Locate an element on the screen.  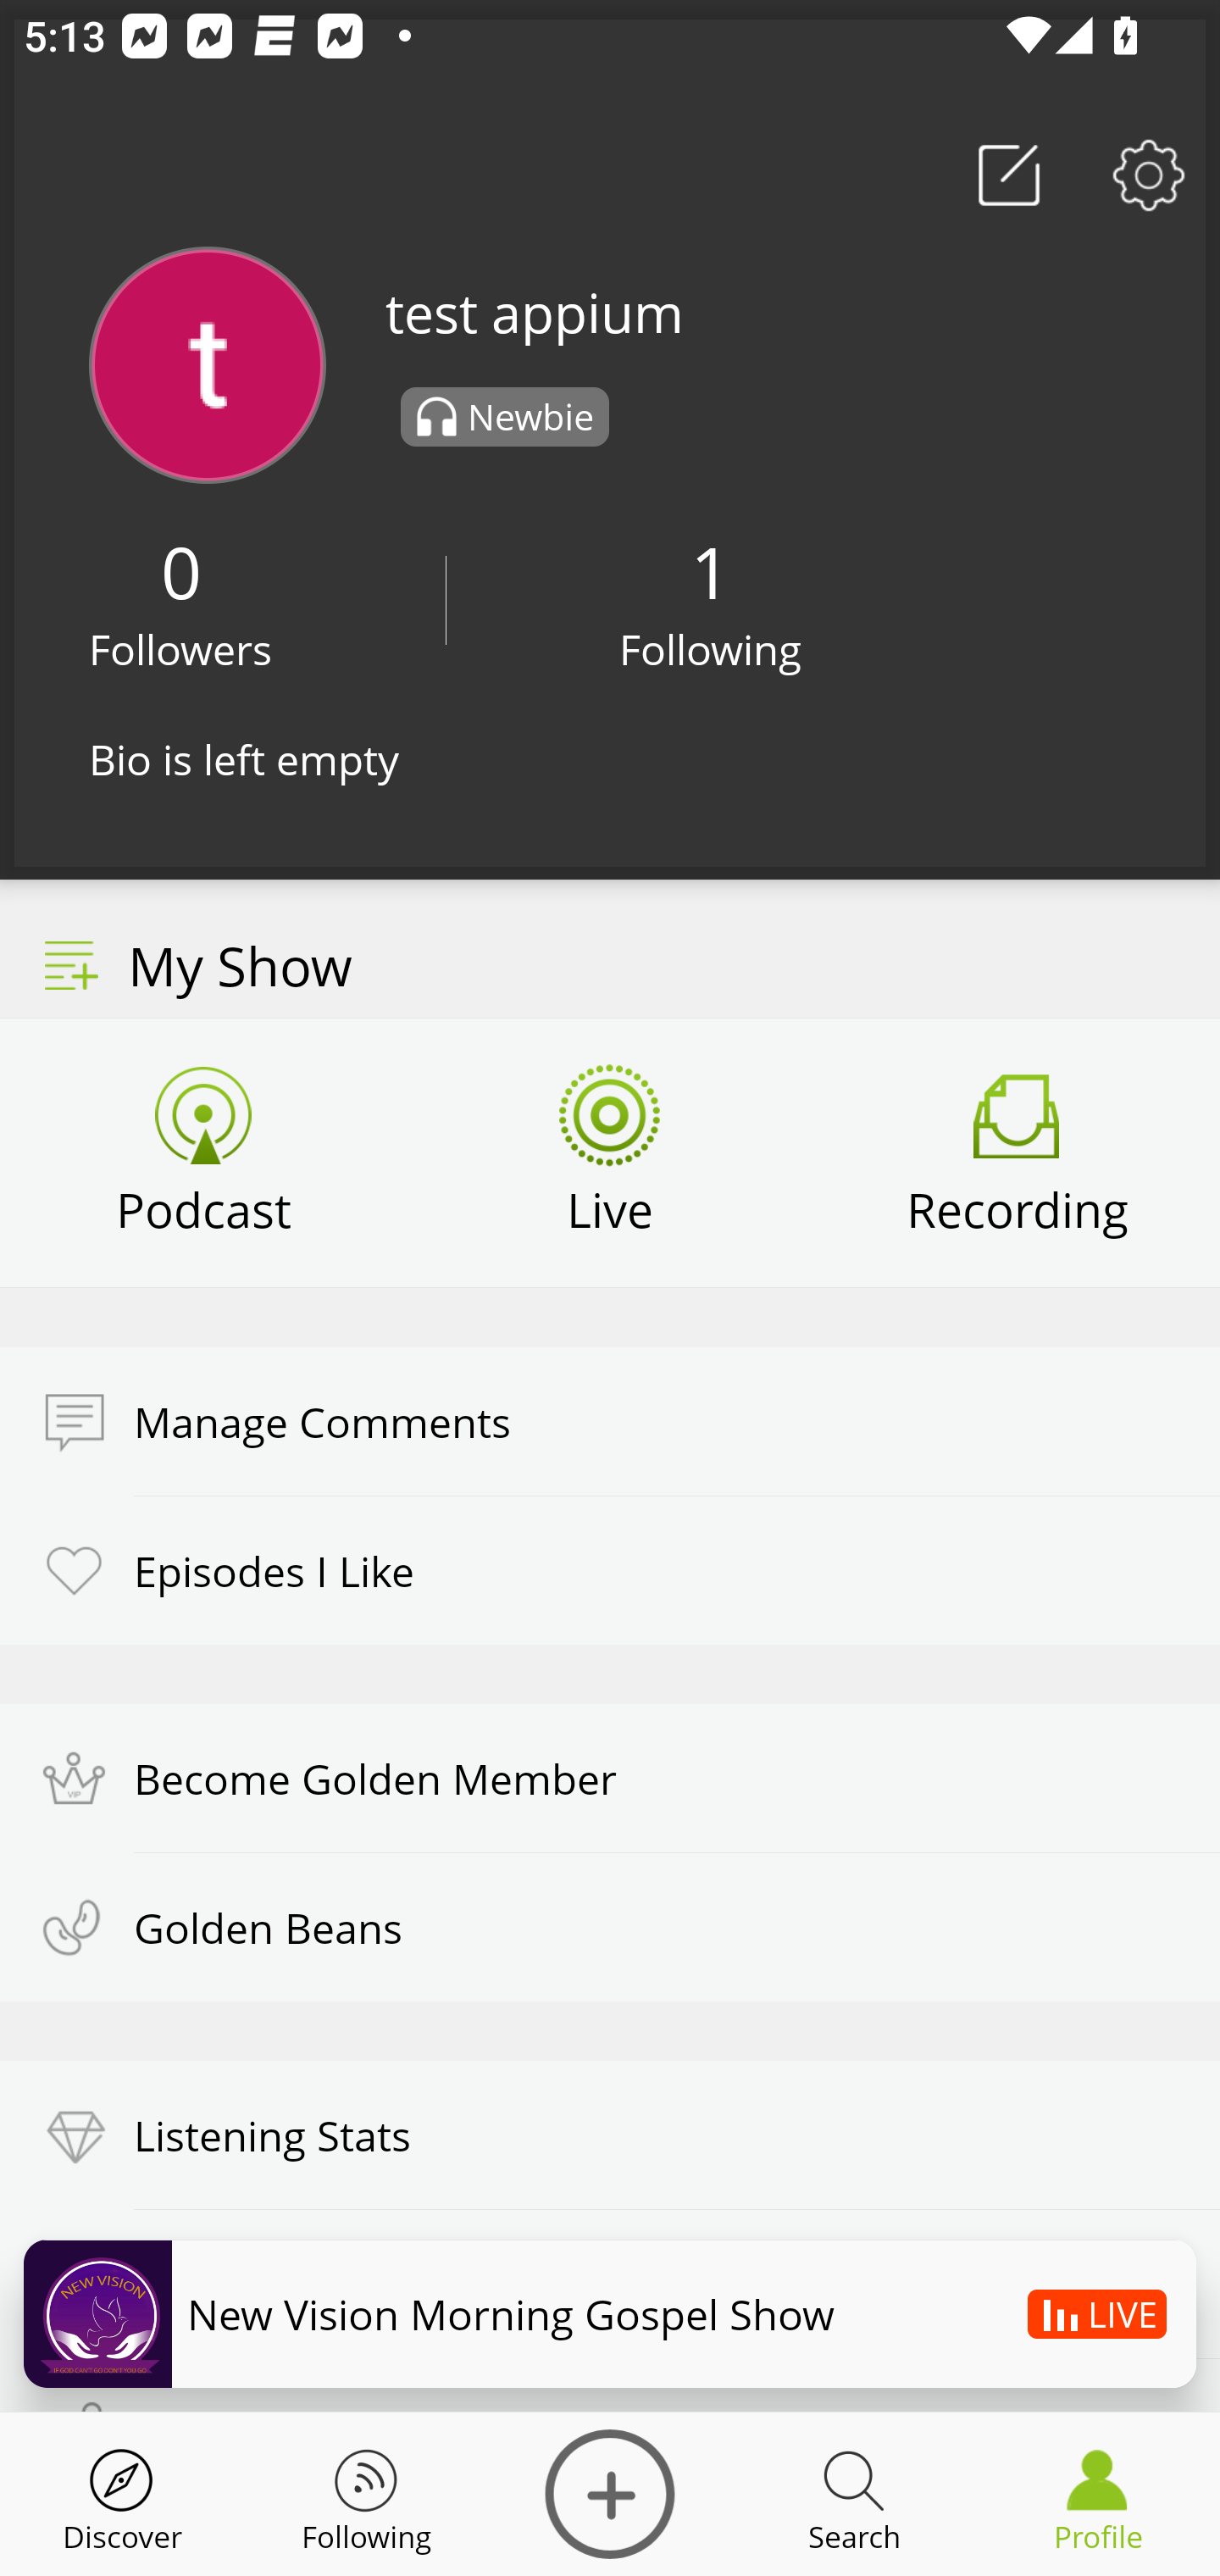
Following is located at coordinates (711, 649).